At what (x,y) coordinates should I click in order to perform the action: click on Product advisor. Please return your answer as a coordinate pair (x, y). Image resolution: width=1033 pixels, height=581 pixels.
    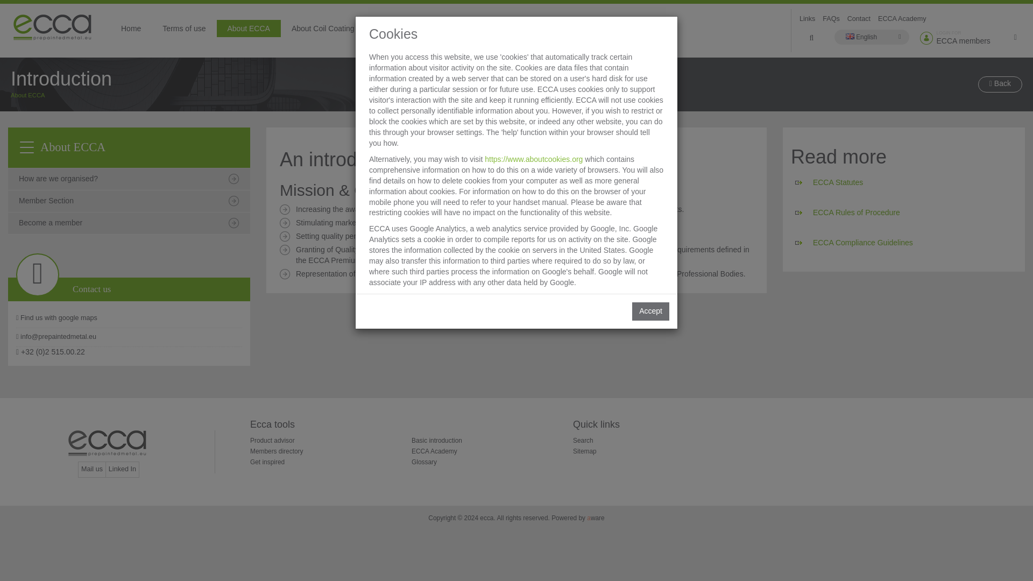
    Looking at the image, I should click on (434, 451).